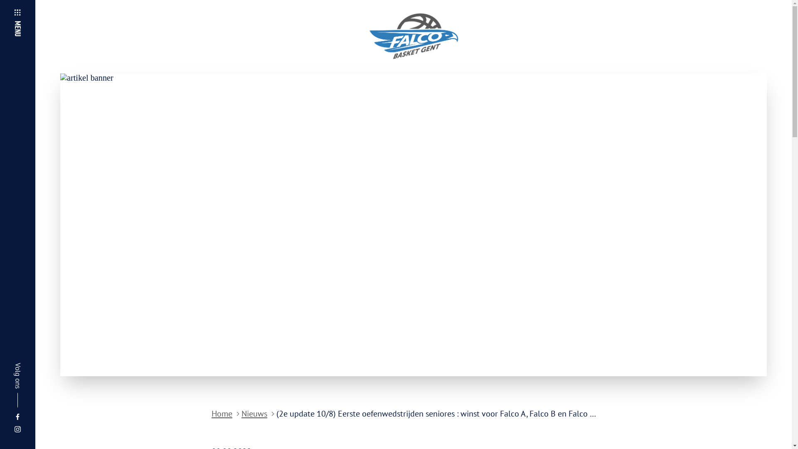 This screenshot has height=449, width=798. I want to click on Nieuws, so click(254, 414).